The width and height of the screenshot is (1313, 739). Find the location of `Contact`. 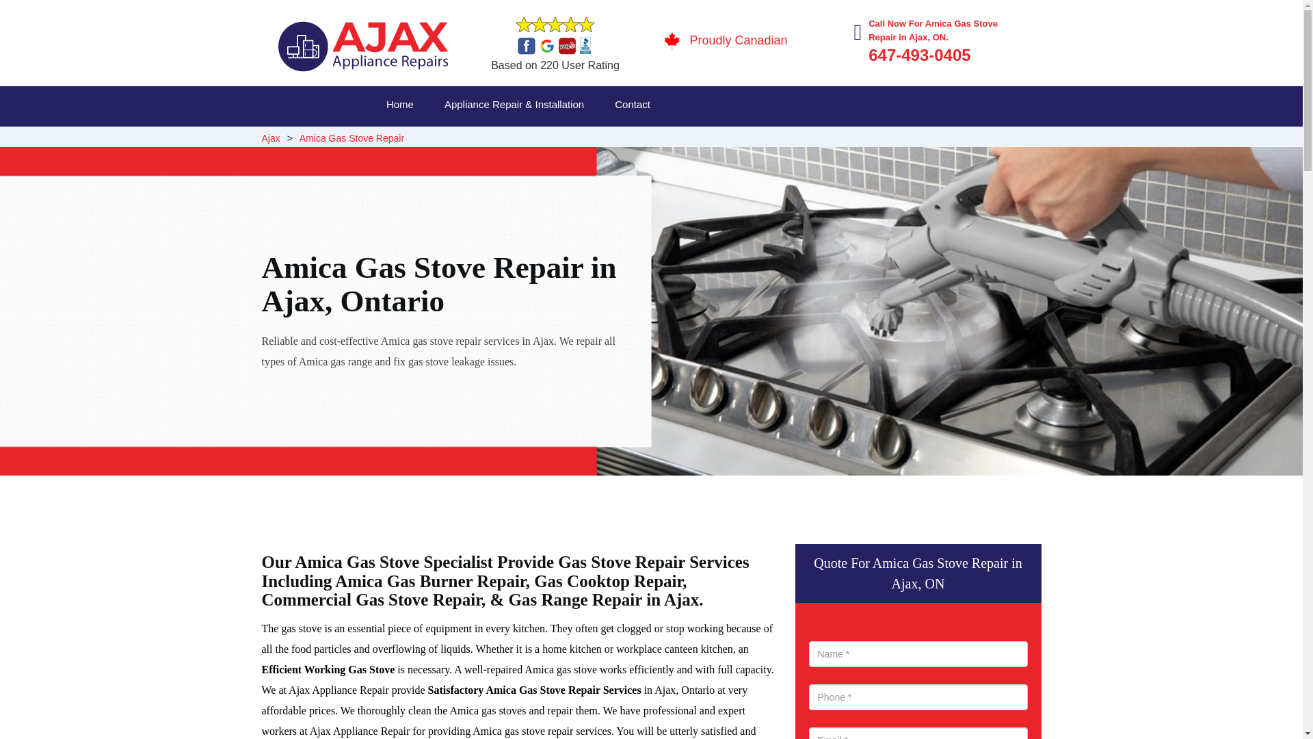

Contact is located at coordinates (648, 107).